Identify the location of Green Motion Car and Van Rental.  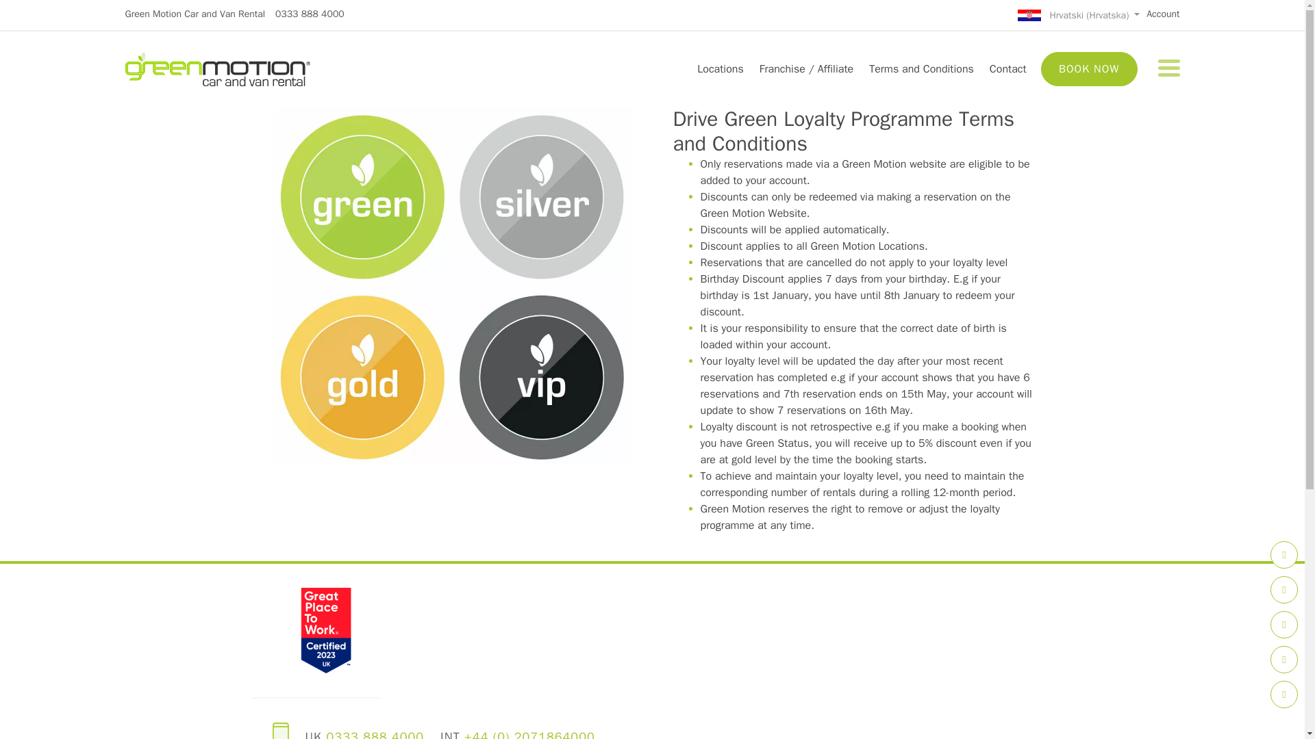
(195, 14).